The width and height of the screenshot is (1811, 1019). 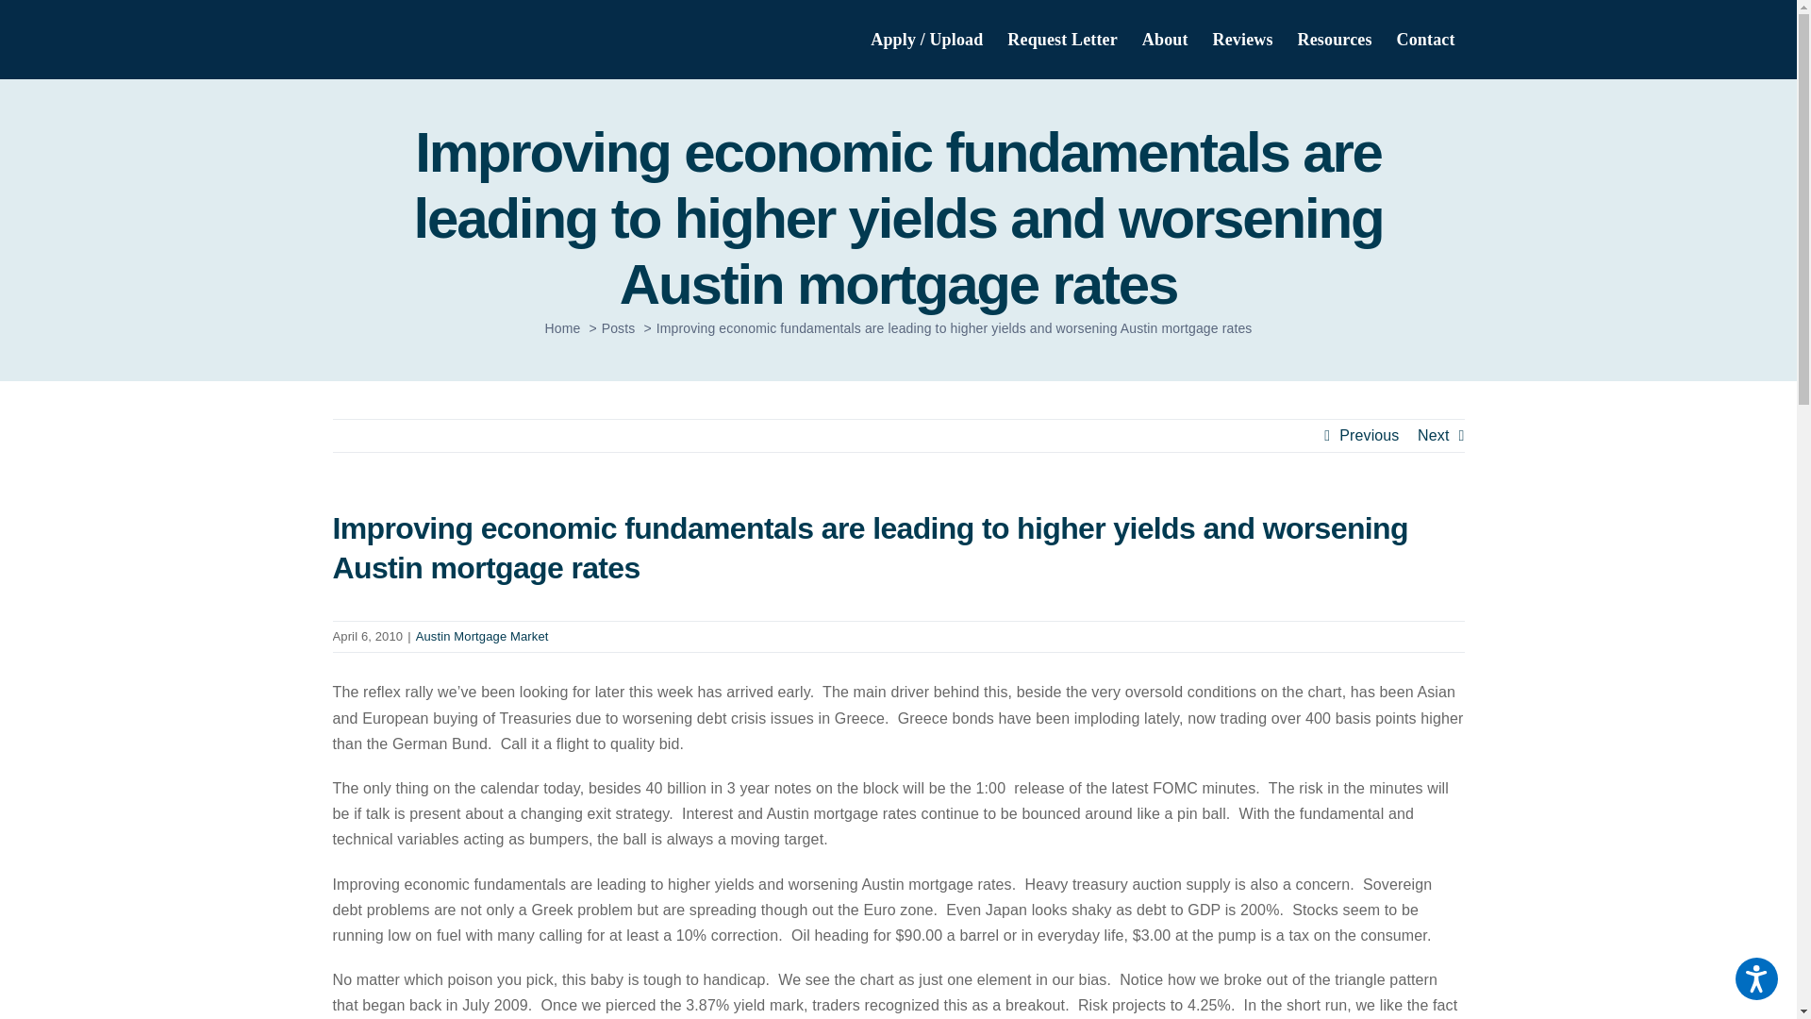 What do you see at coordinates (482, 636) in the screenshot?
I see `Austin Mortgage Market` at bounding box center [482, 636].